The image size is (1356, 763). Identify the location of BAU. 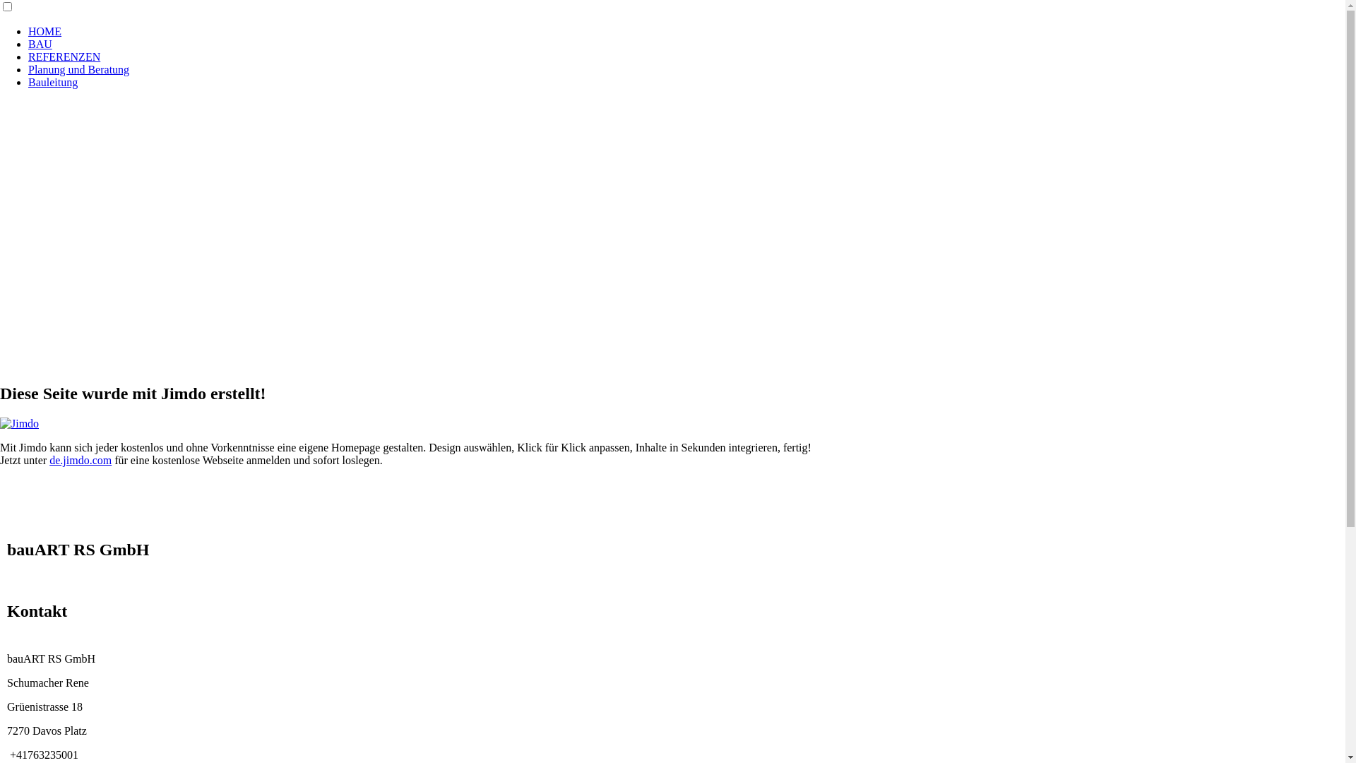
(40, 44).